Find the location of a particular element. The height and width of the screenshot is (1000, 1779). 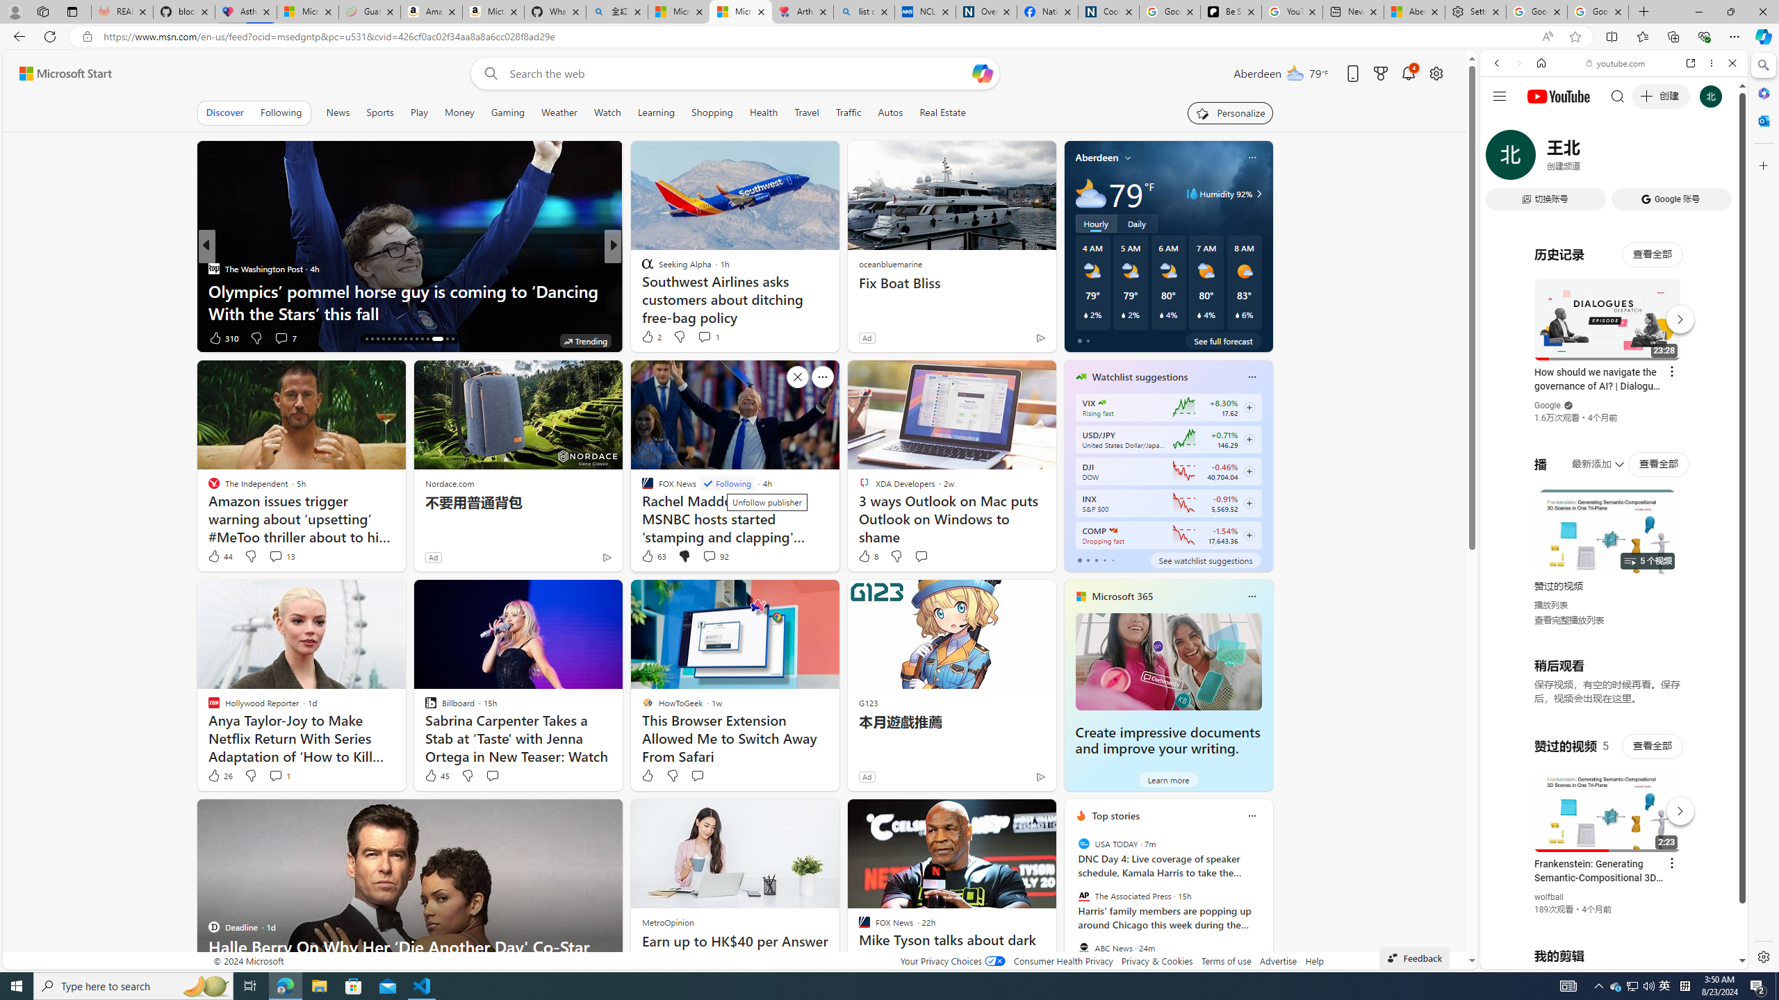

Search Filter, IMAGES is located at coordinates (1543, 158).